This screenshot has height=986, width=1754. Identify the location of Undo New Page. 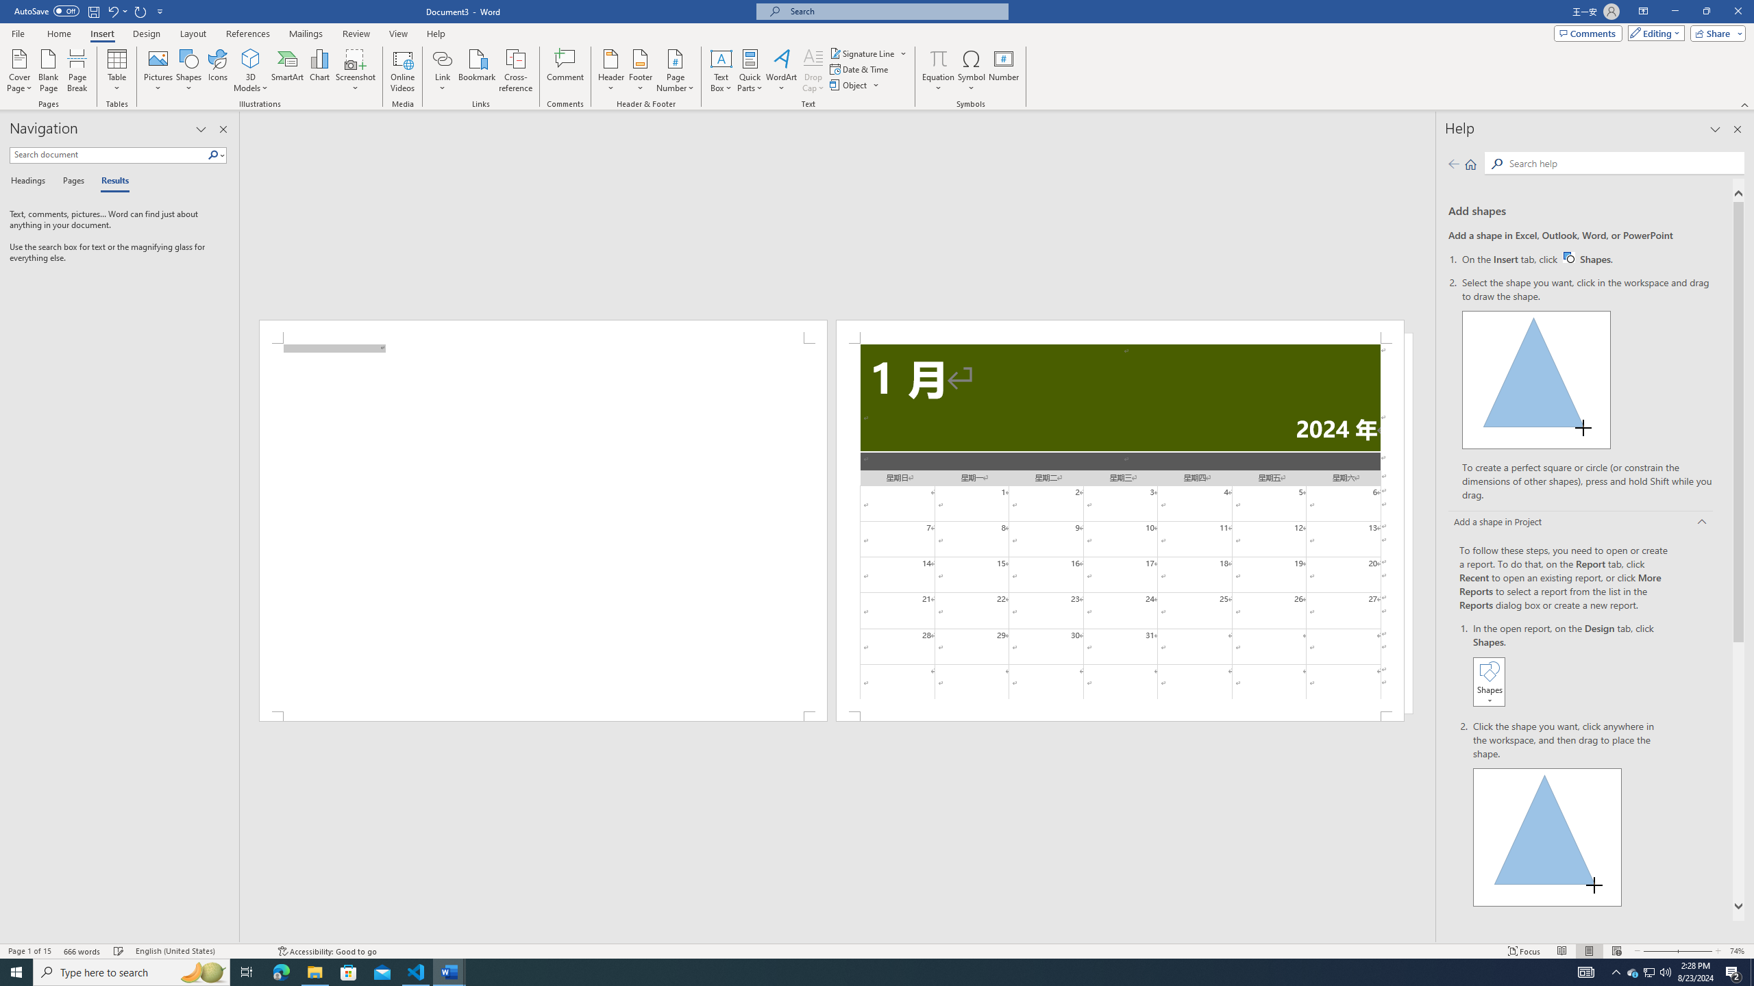
(112, 11).